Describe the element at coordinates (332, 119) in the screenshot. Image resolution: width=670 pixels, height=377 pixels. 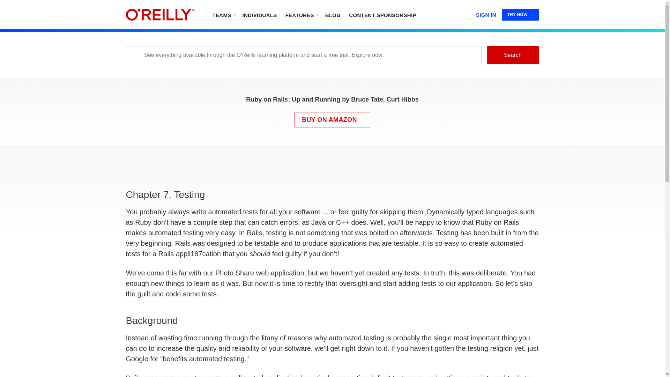
I see `BUY ON AMAZON` at that location.